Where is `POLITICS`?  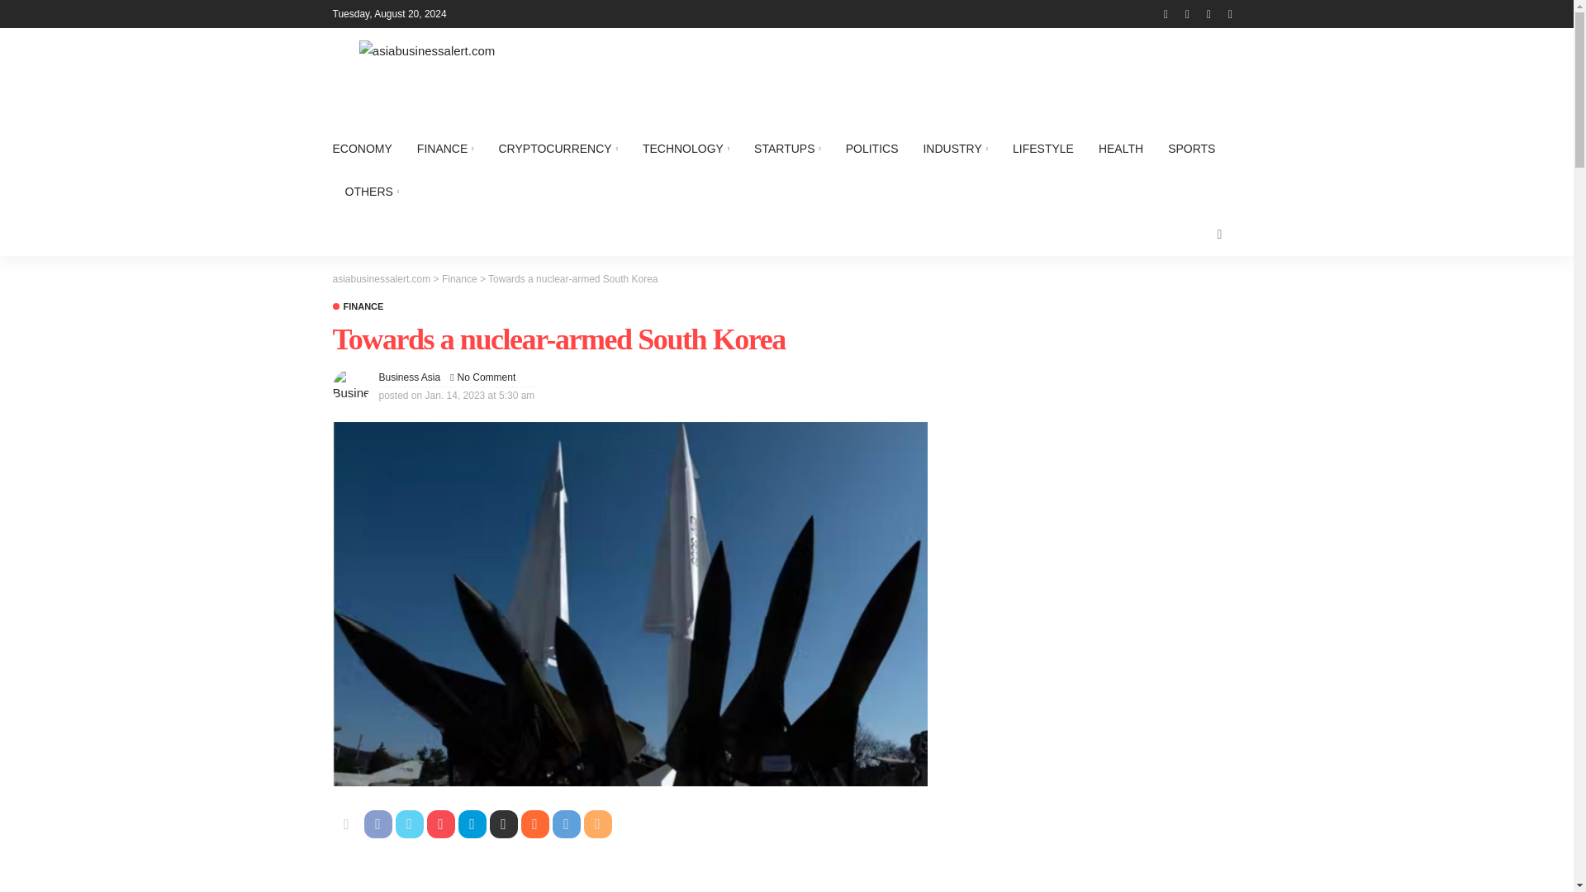 POLITICS is located at coordinates (872, 149).